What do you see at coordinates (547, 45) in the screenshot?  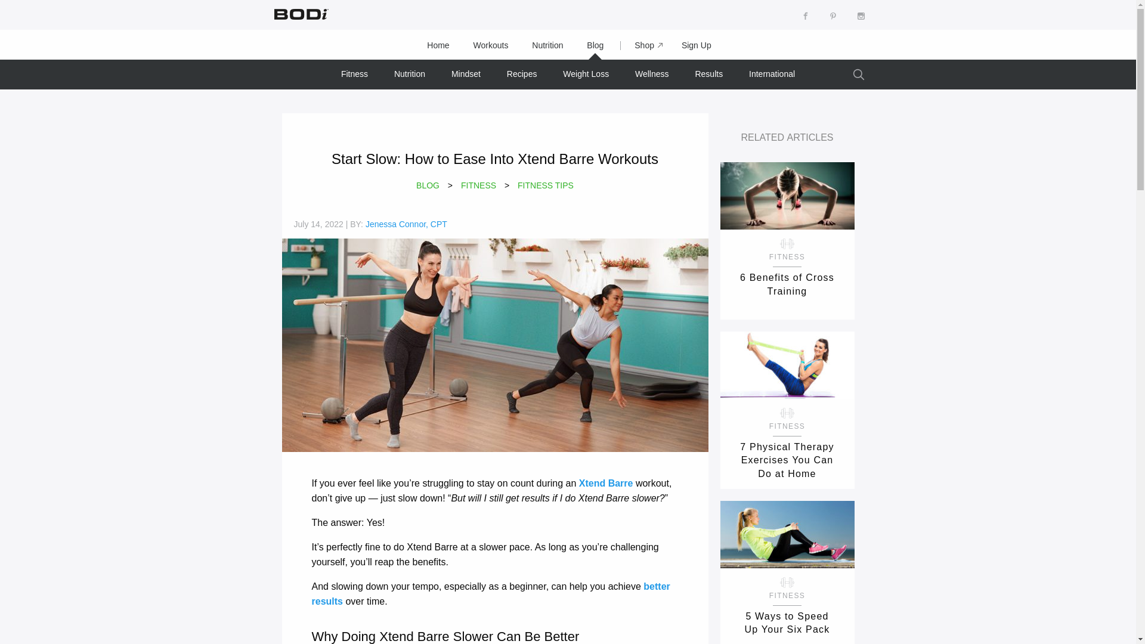 I see `Nutrition` at bounding box center [547, 45].